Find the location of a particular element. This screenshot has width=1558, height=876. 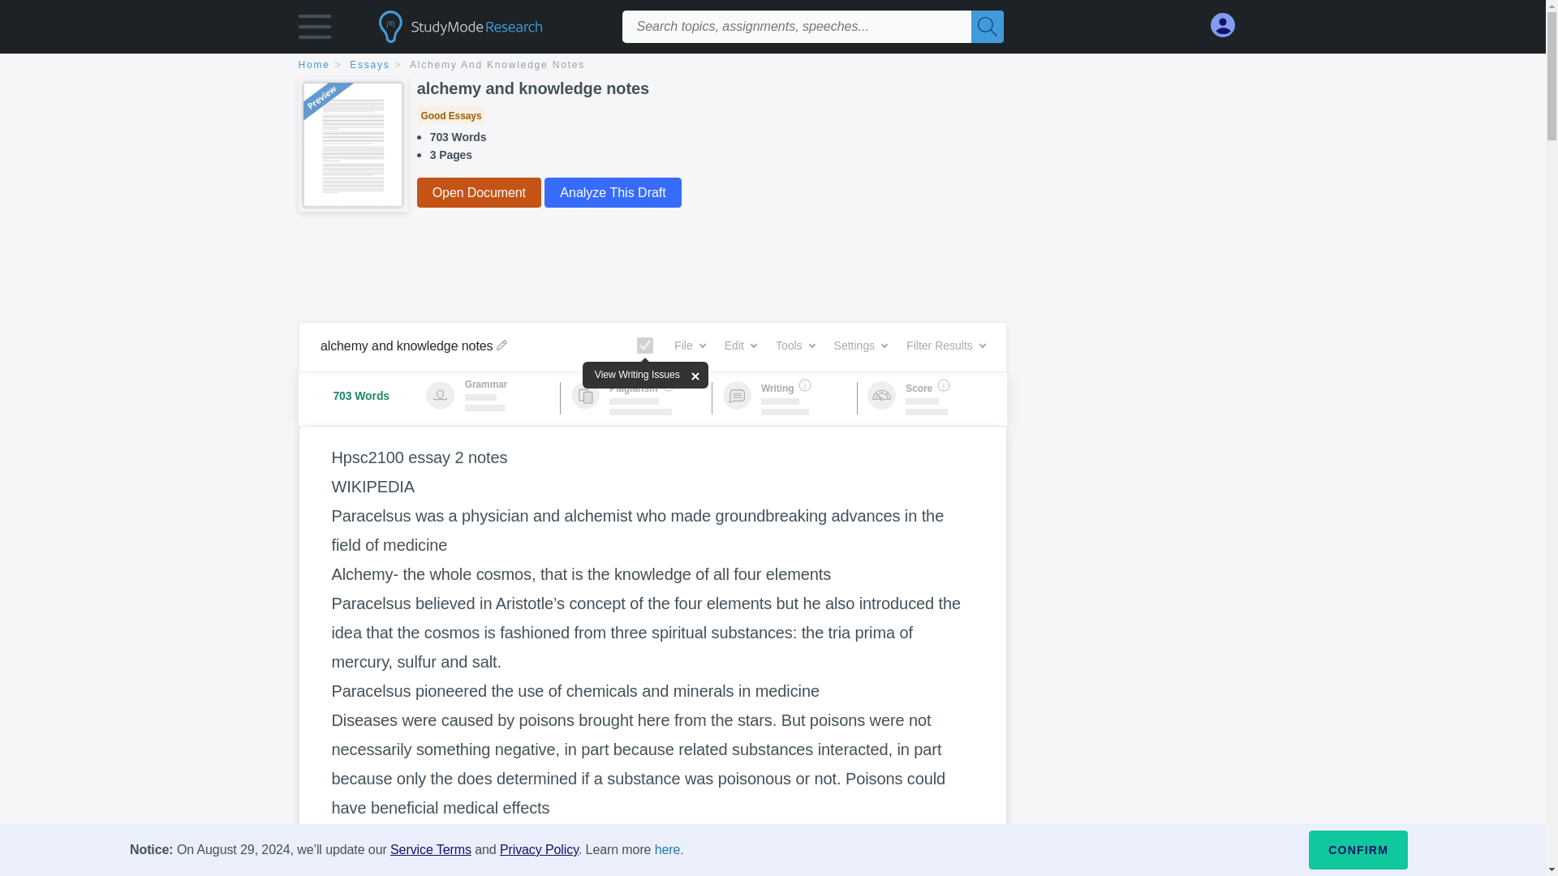

Home is located at coordinates (322, 65).